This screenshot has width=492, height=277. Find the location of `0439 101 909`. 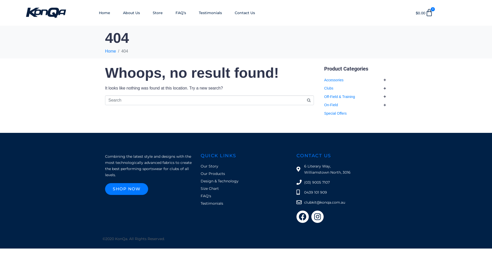

0439 101 909 is located at coordinates (342, 192).